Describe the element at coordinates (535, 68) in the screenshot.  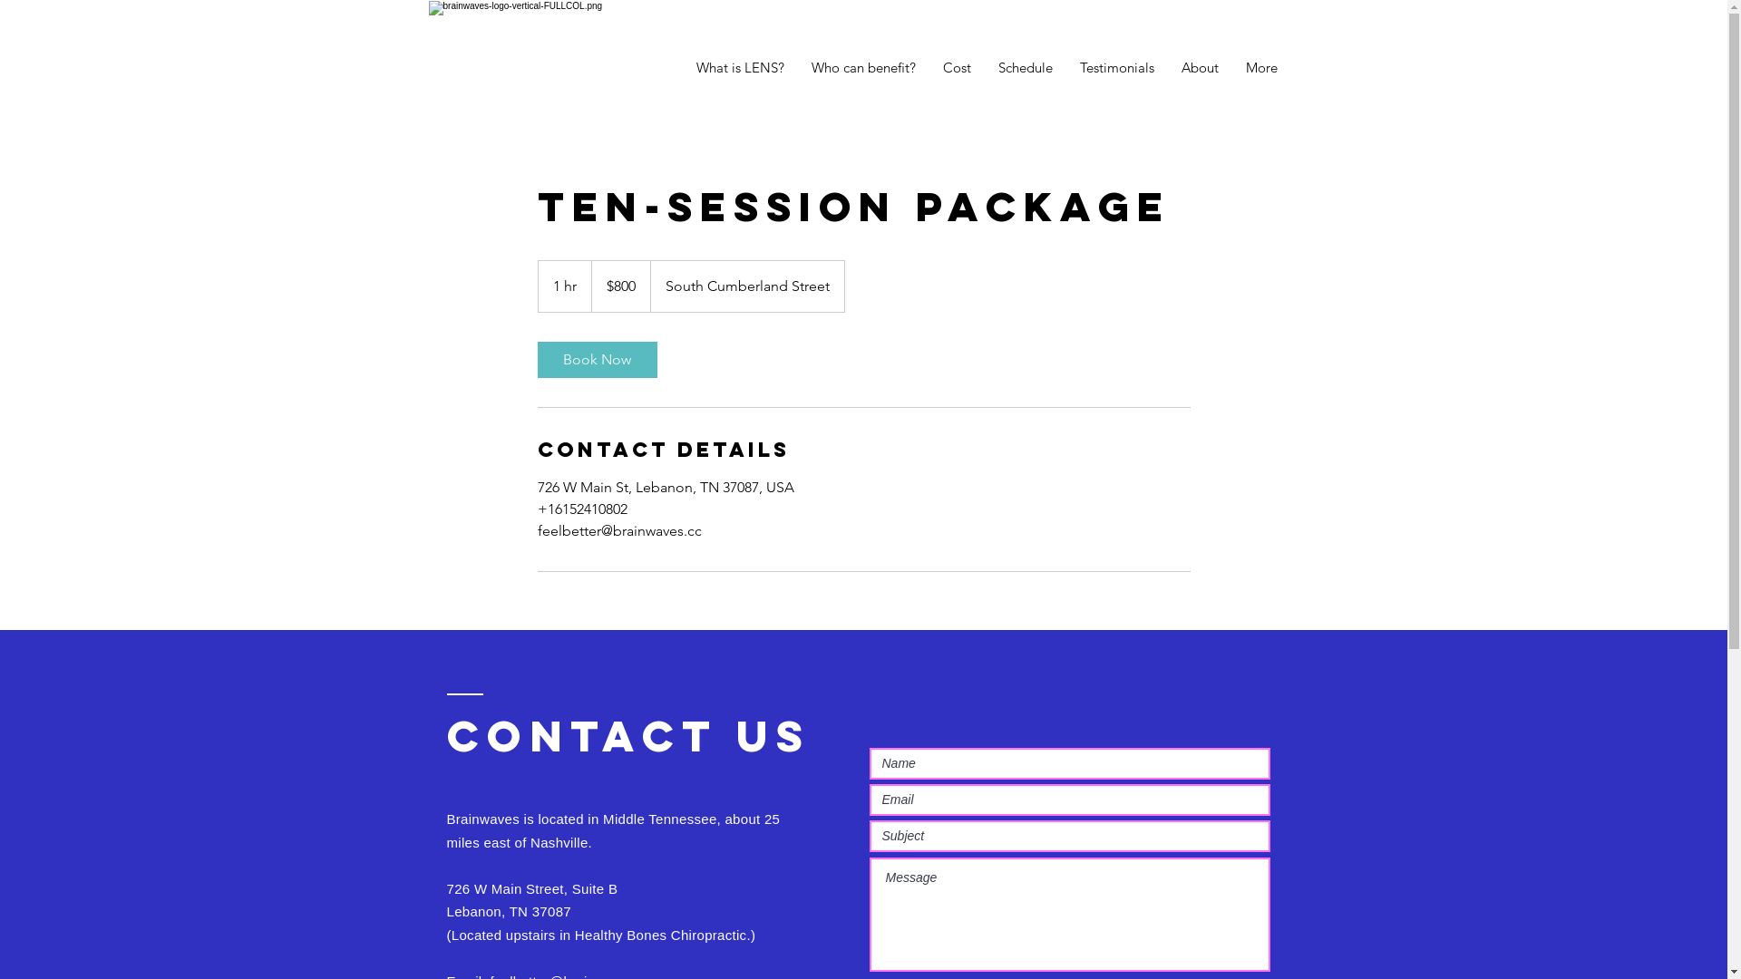
I see `brainwaves-logo-verticalw_tag-WHTonFULLC` at that location.